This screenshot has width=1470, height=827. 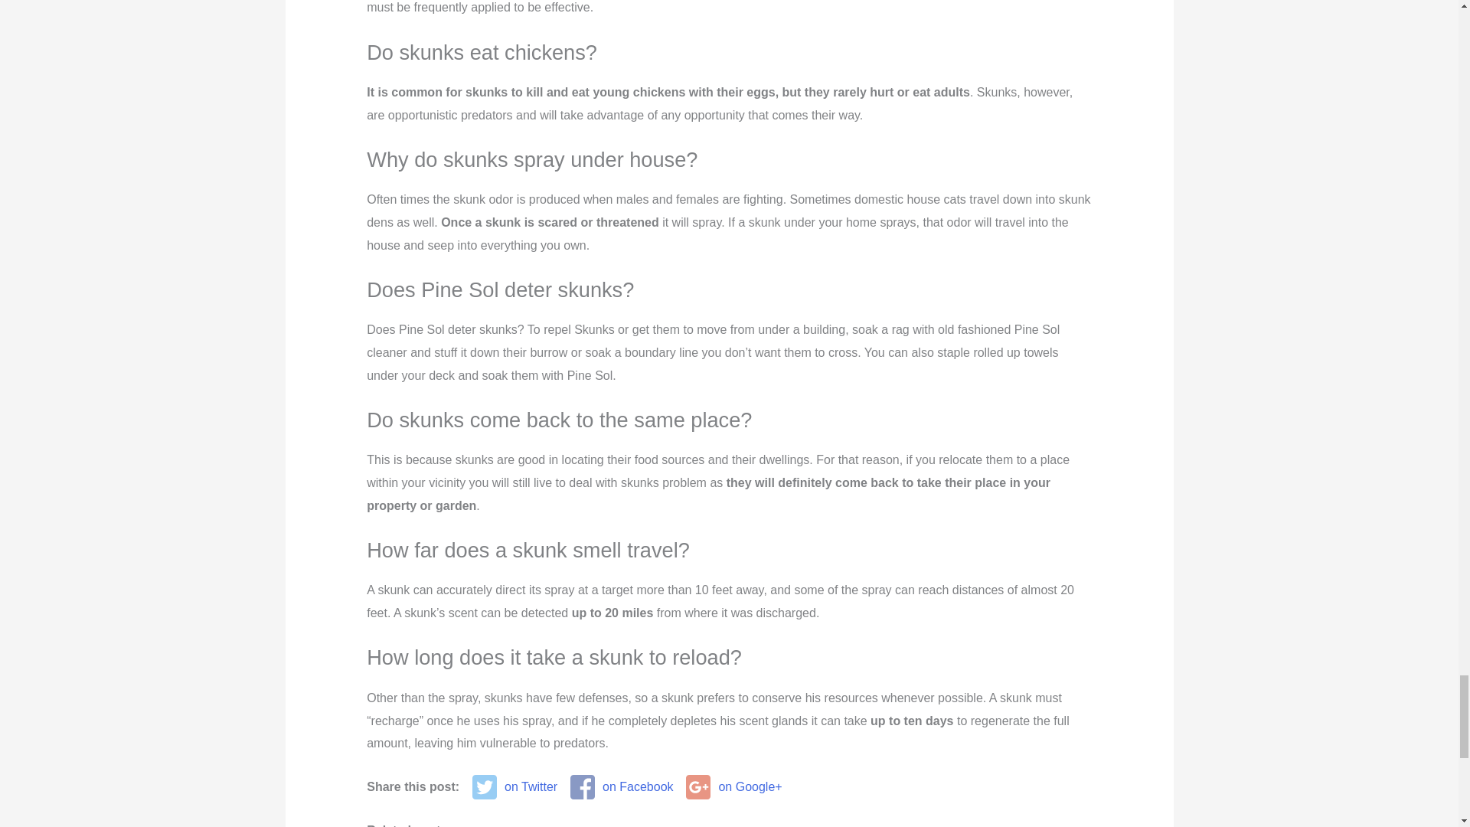 What do you see at coordinates (514, 787) in the screenshot?
I see `on Twitter` at bounding box center [514, 787].